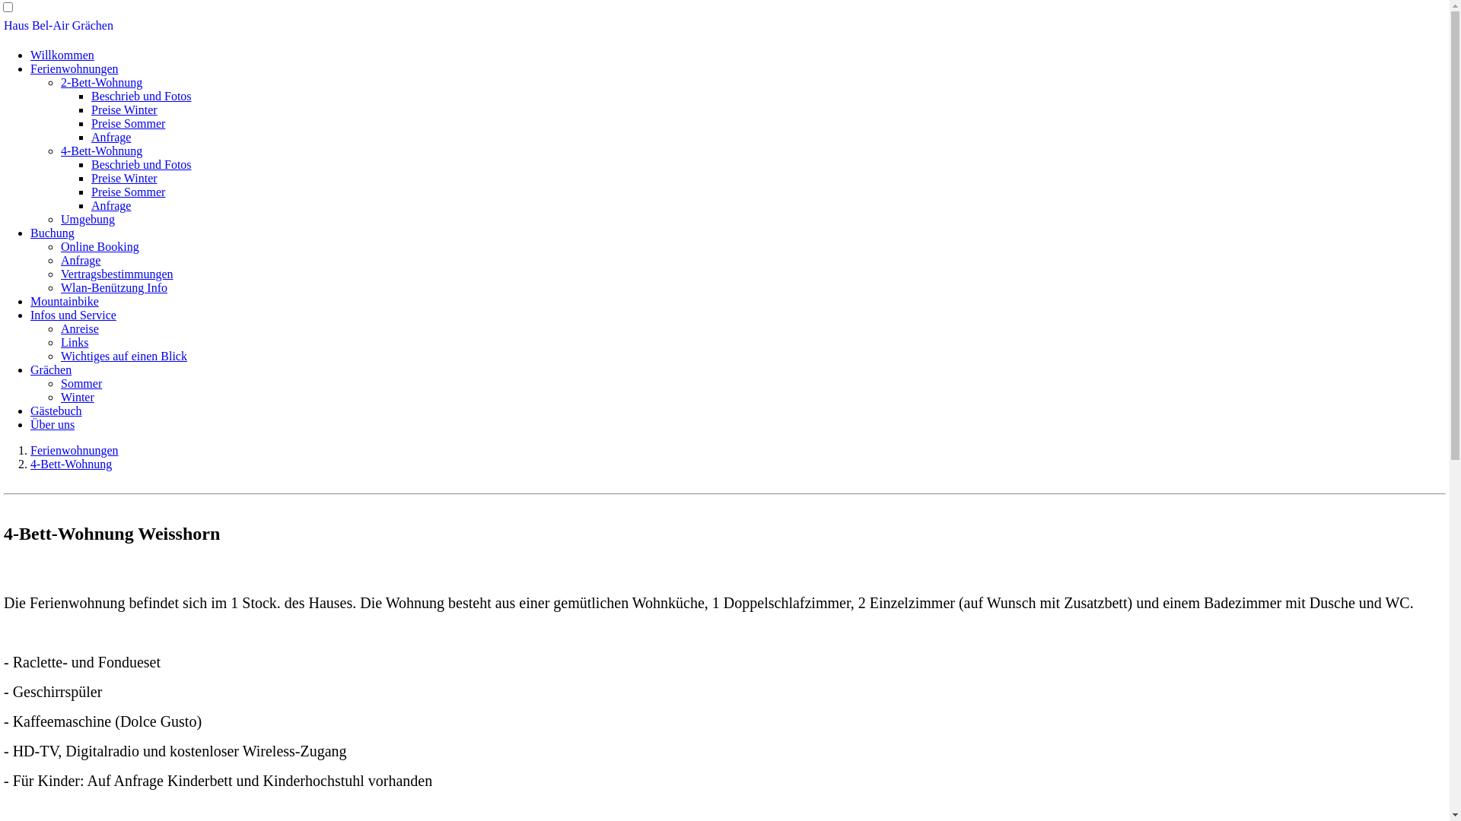 The image size is (1461, 821). What do you see at coordinates (75, 342) in the screenshot?
I see `Links` at bounding box center [75, 342].